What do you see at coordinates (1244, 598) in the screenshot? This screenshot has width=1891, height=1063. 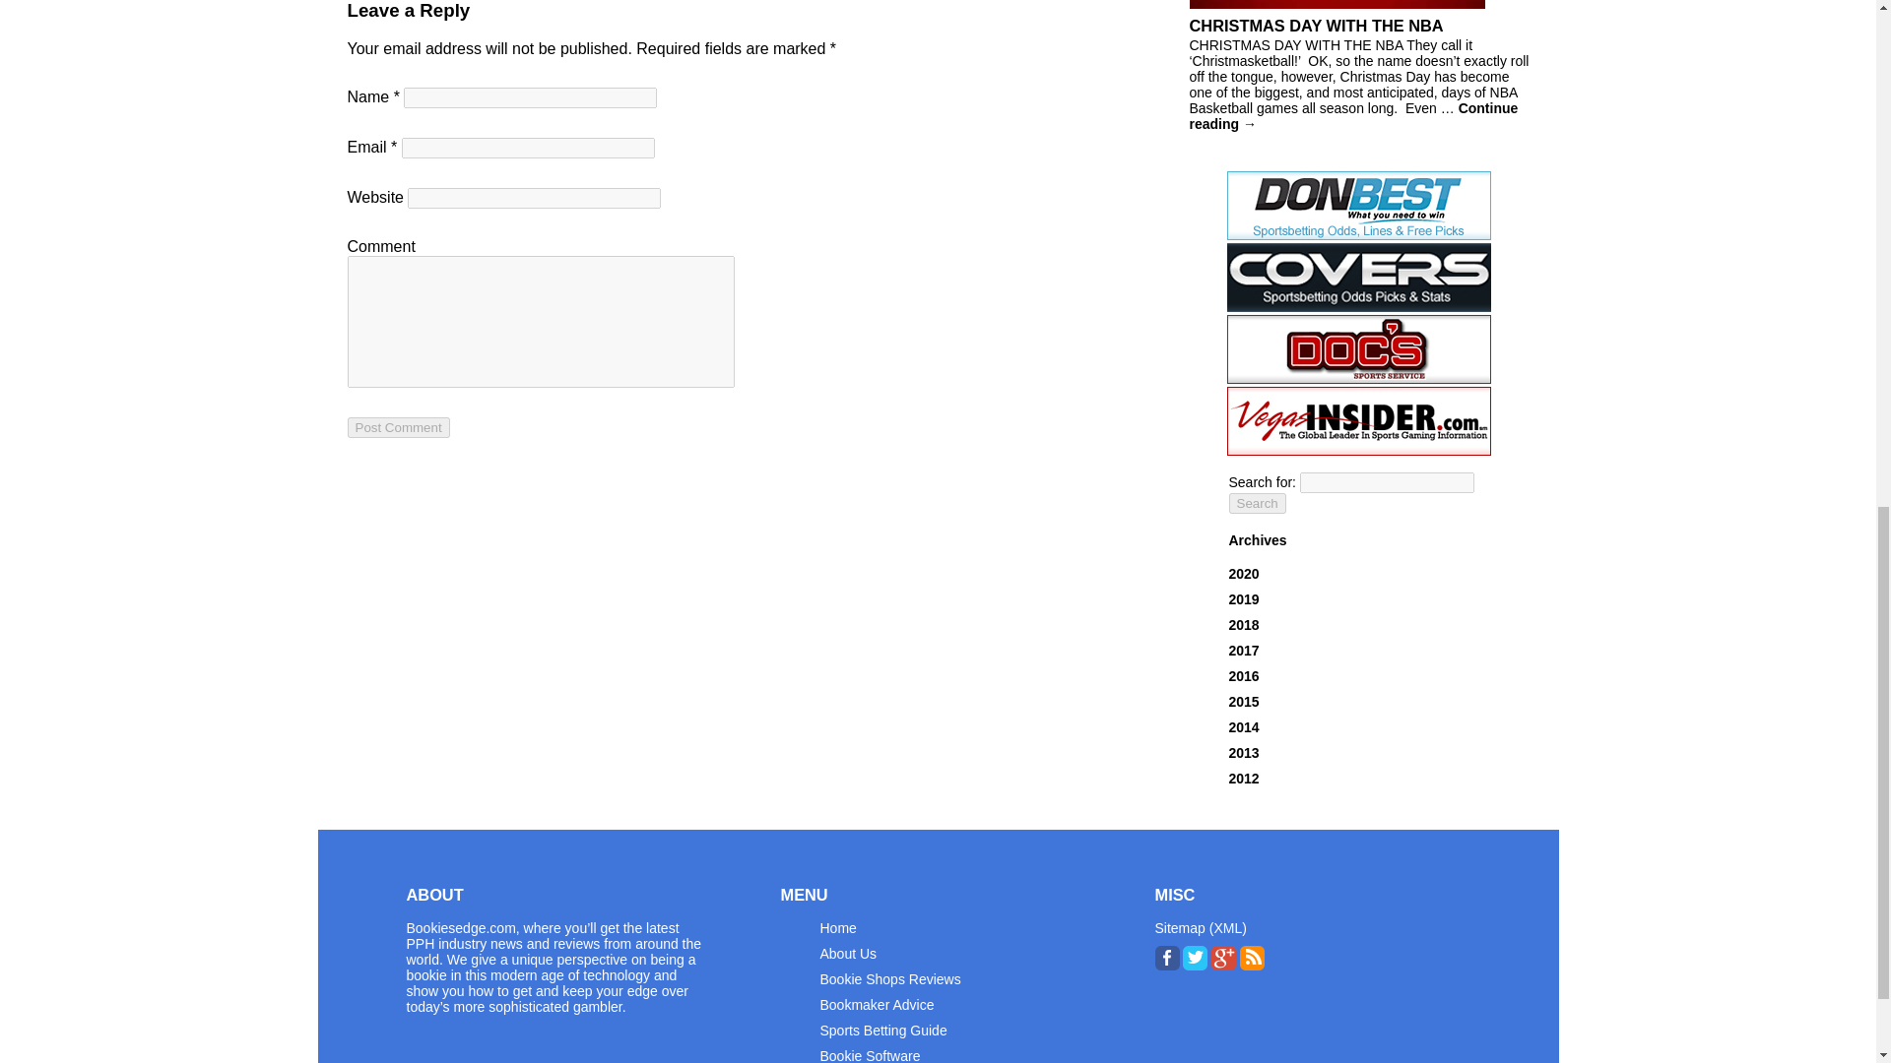 I see `2019` at bounding box center [1244, 598].